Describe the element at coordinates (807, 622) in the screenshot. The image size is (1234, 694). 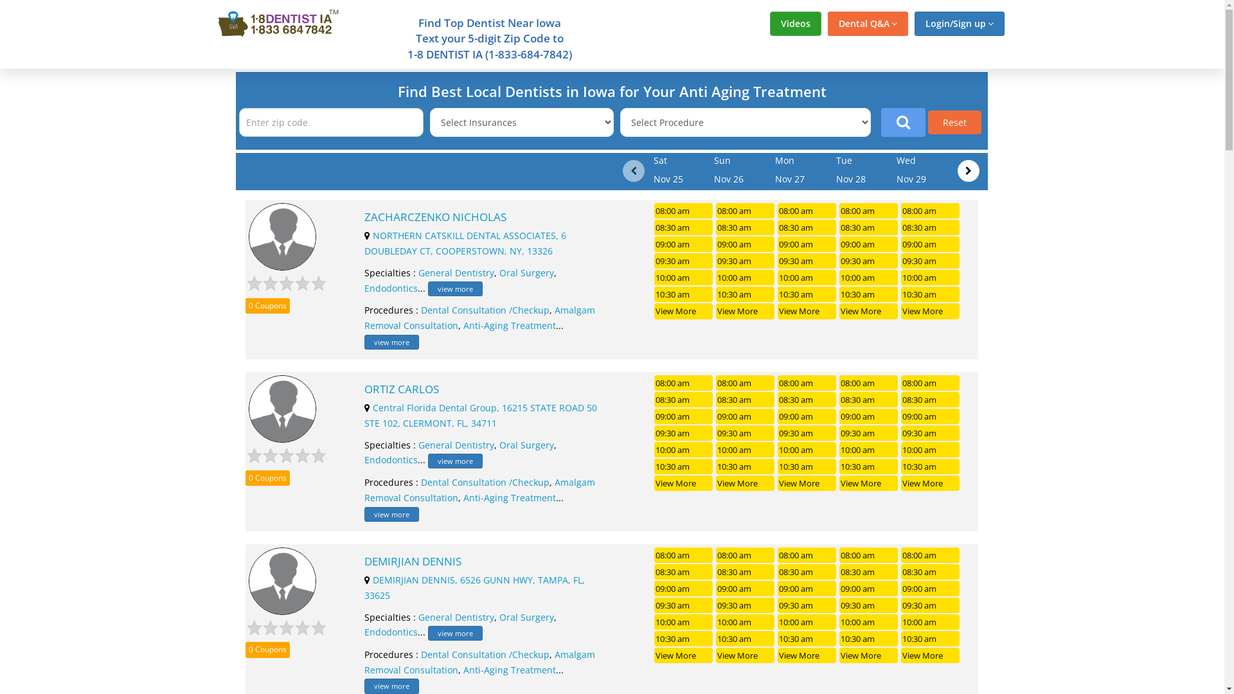
I see `10:00 am` at that location.